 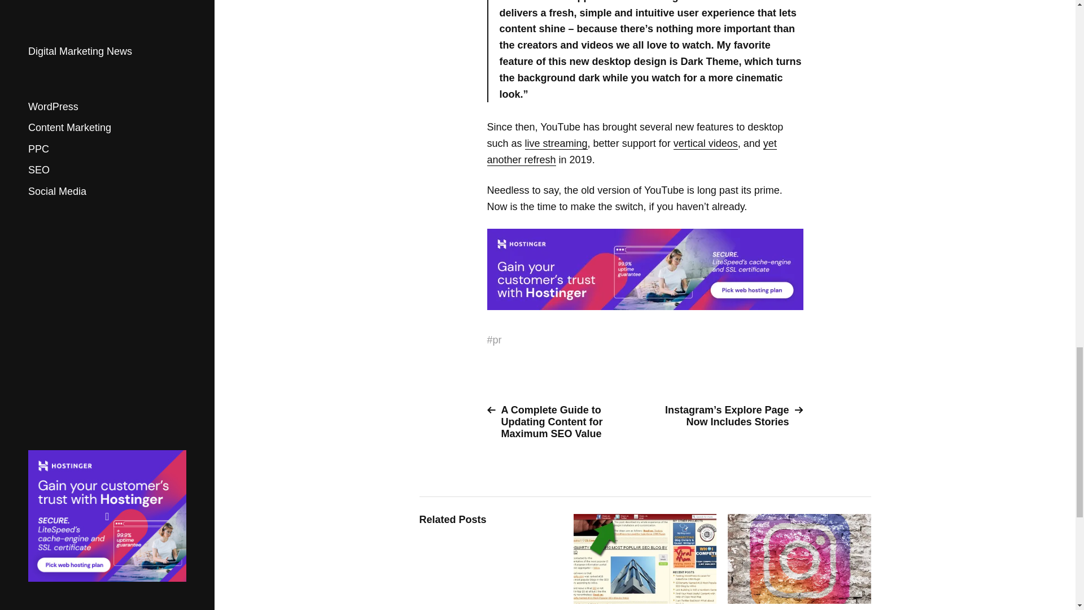 What do you see at coordinates (561, 422) in the screenshot?
I see `A Complete Guide to Updating Content for Maximum SEO Value` at bounding box center [561, 422].